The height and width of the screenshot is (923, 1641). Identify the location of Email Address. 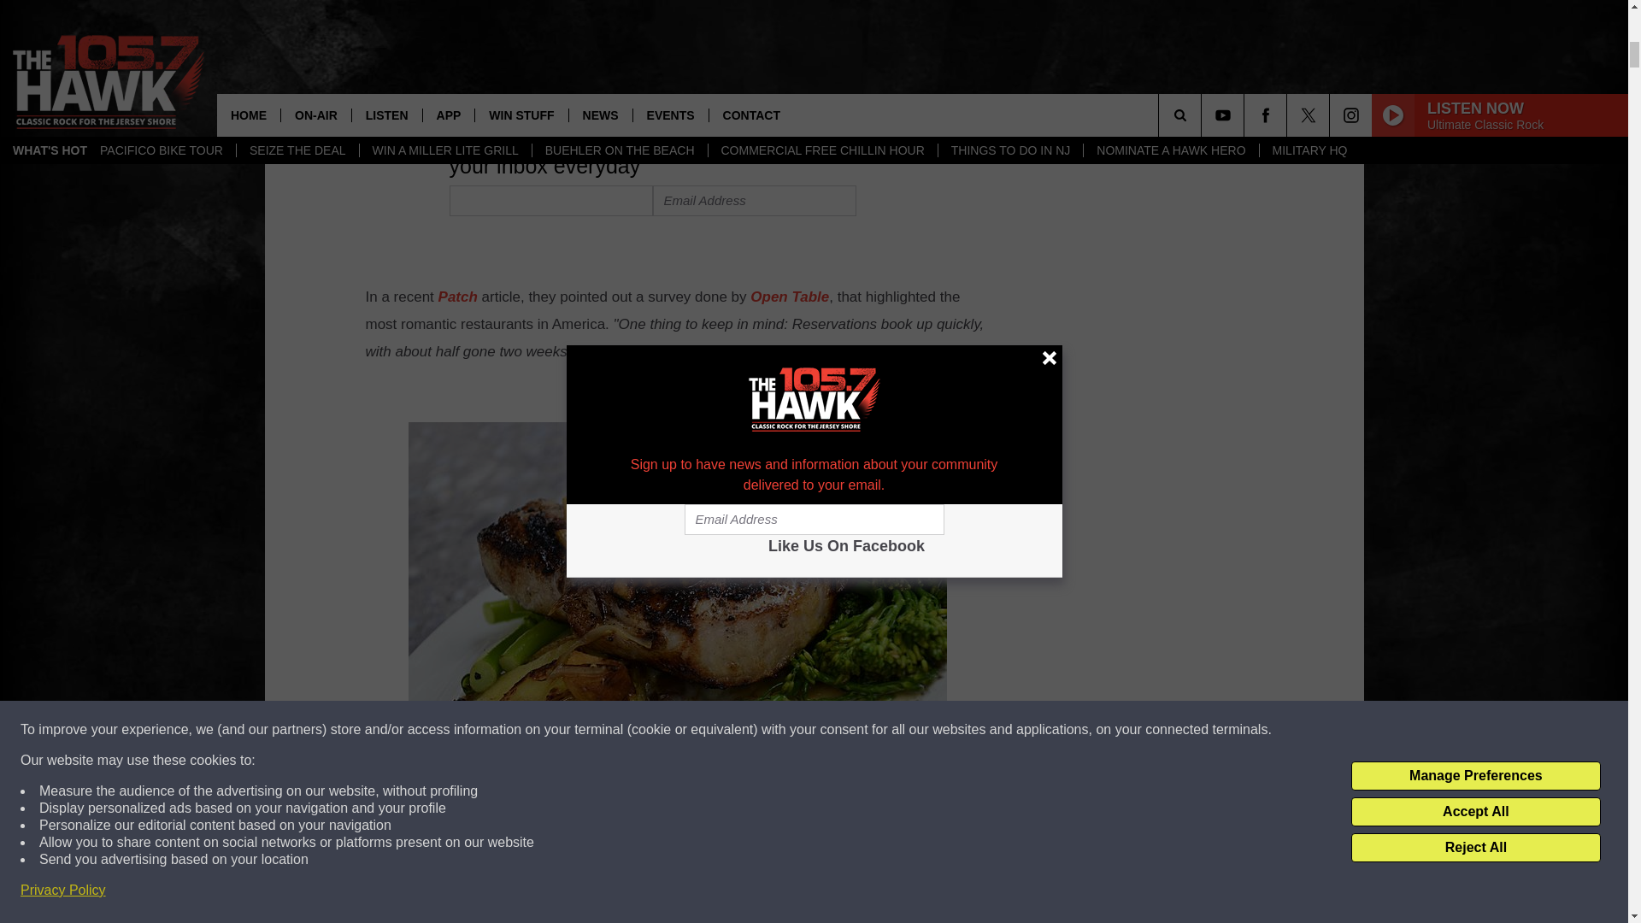
(755, 200).